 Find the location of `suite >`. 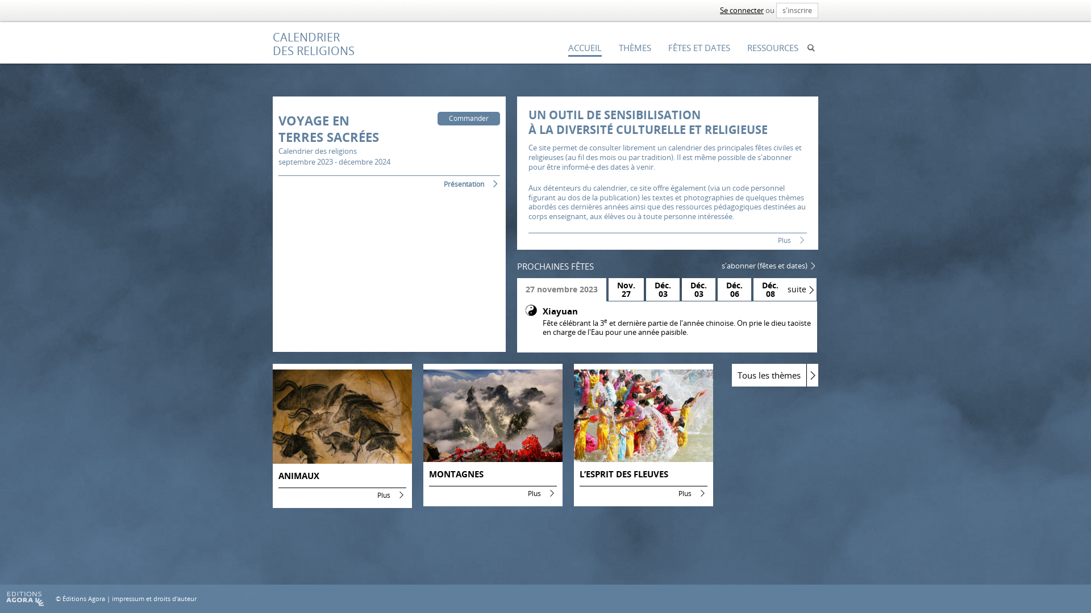

suite > is located at coordinates (801, 289).